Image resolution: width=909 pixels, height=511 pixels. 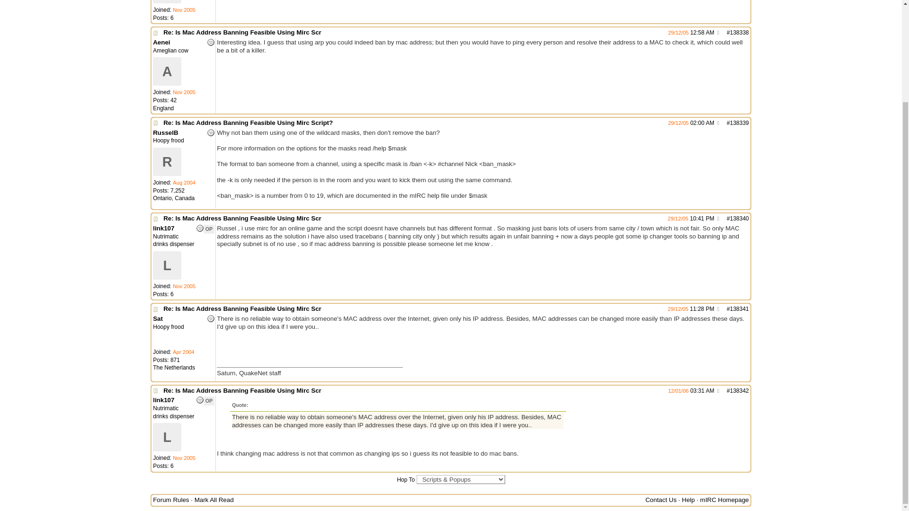 I want to click on 138338, so click(x=740, y=32).